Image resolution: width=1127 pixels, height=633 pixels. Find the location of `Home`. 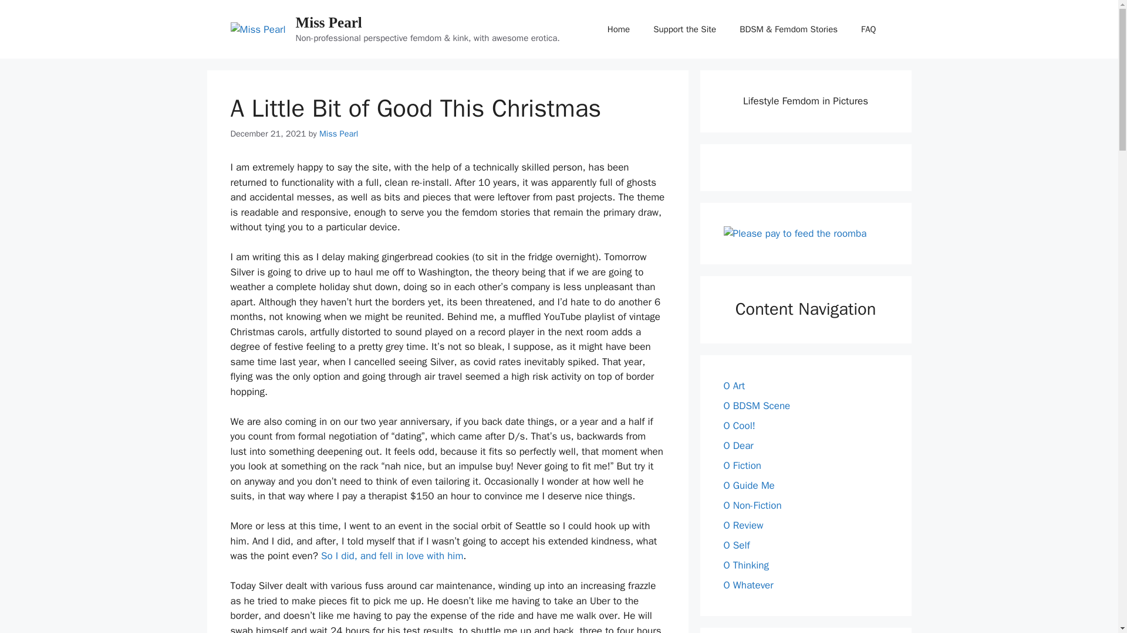

Home is located at coordinates (619, 29).